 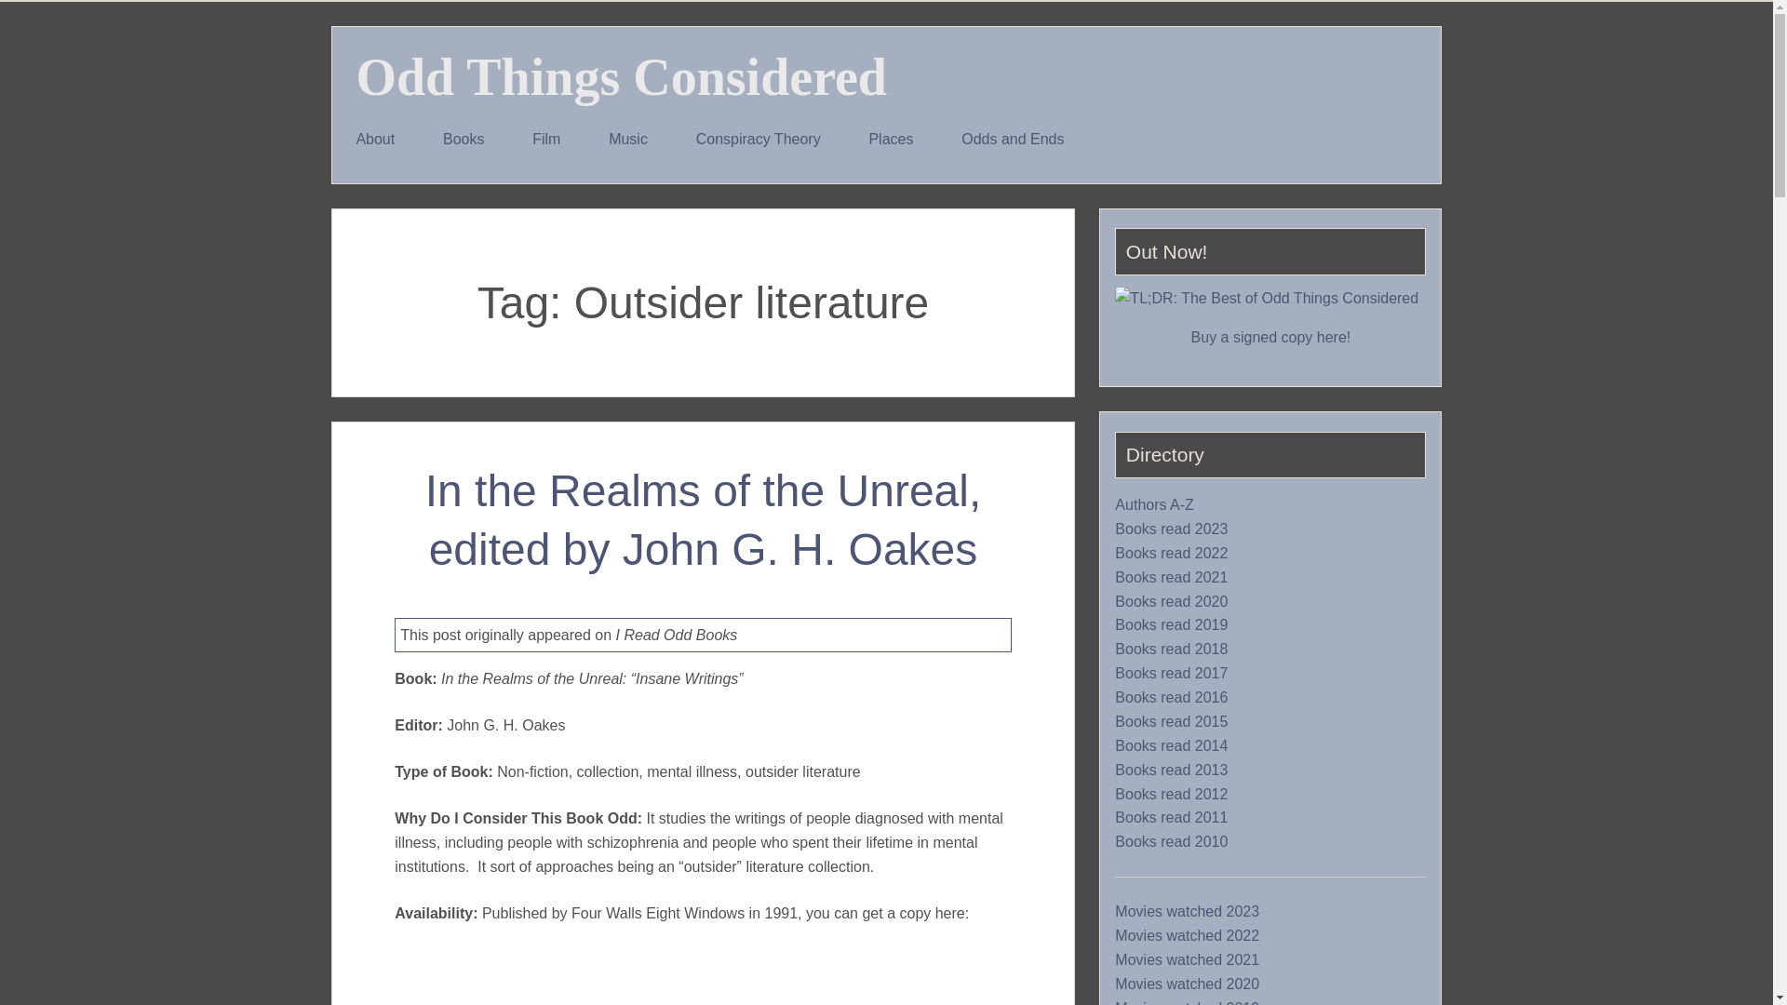 I want to click on Places, so click(x=892, y=140).